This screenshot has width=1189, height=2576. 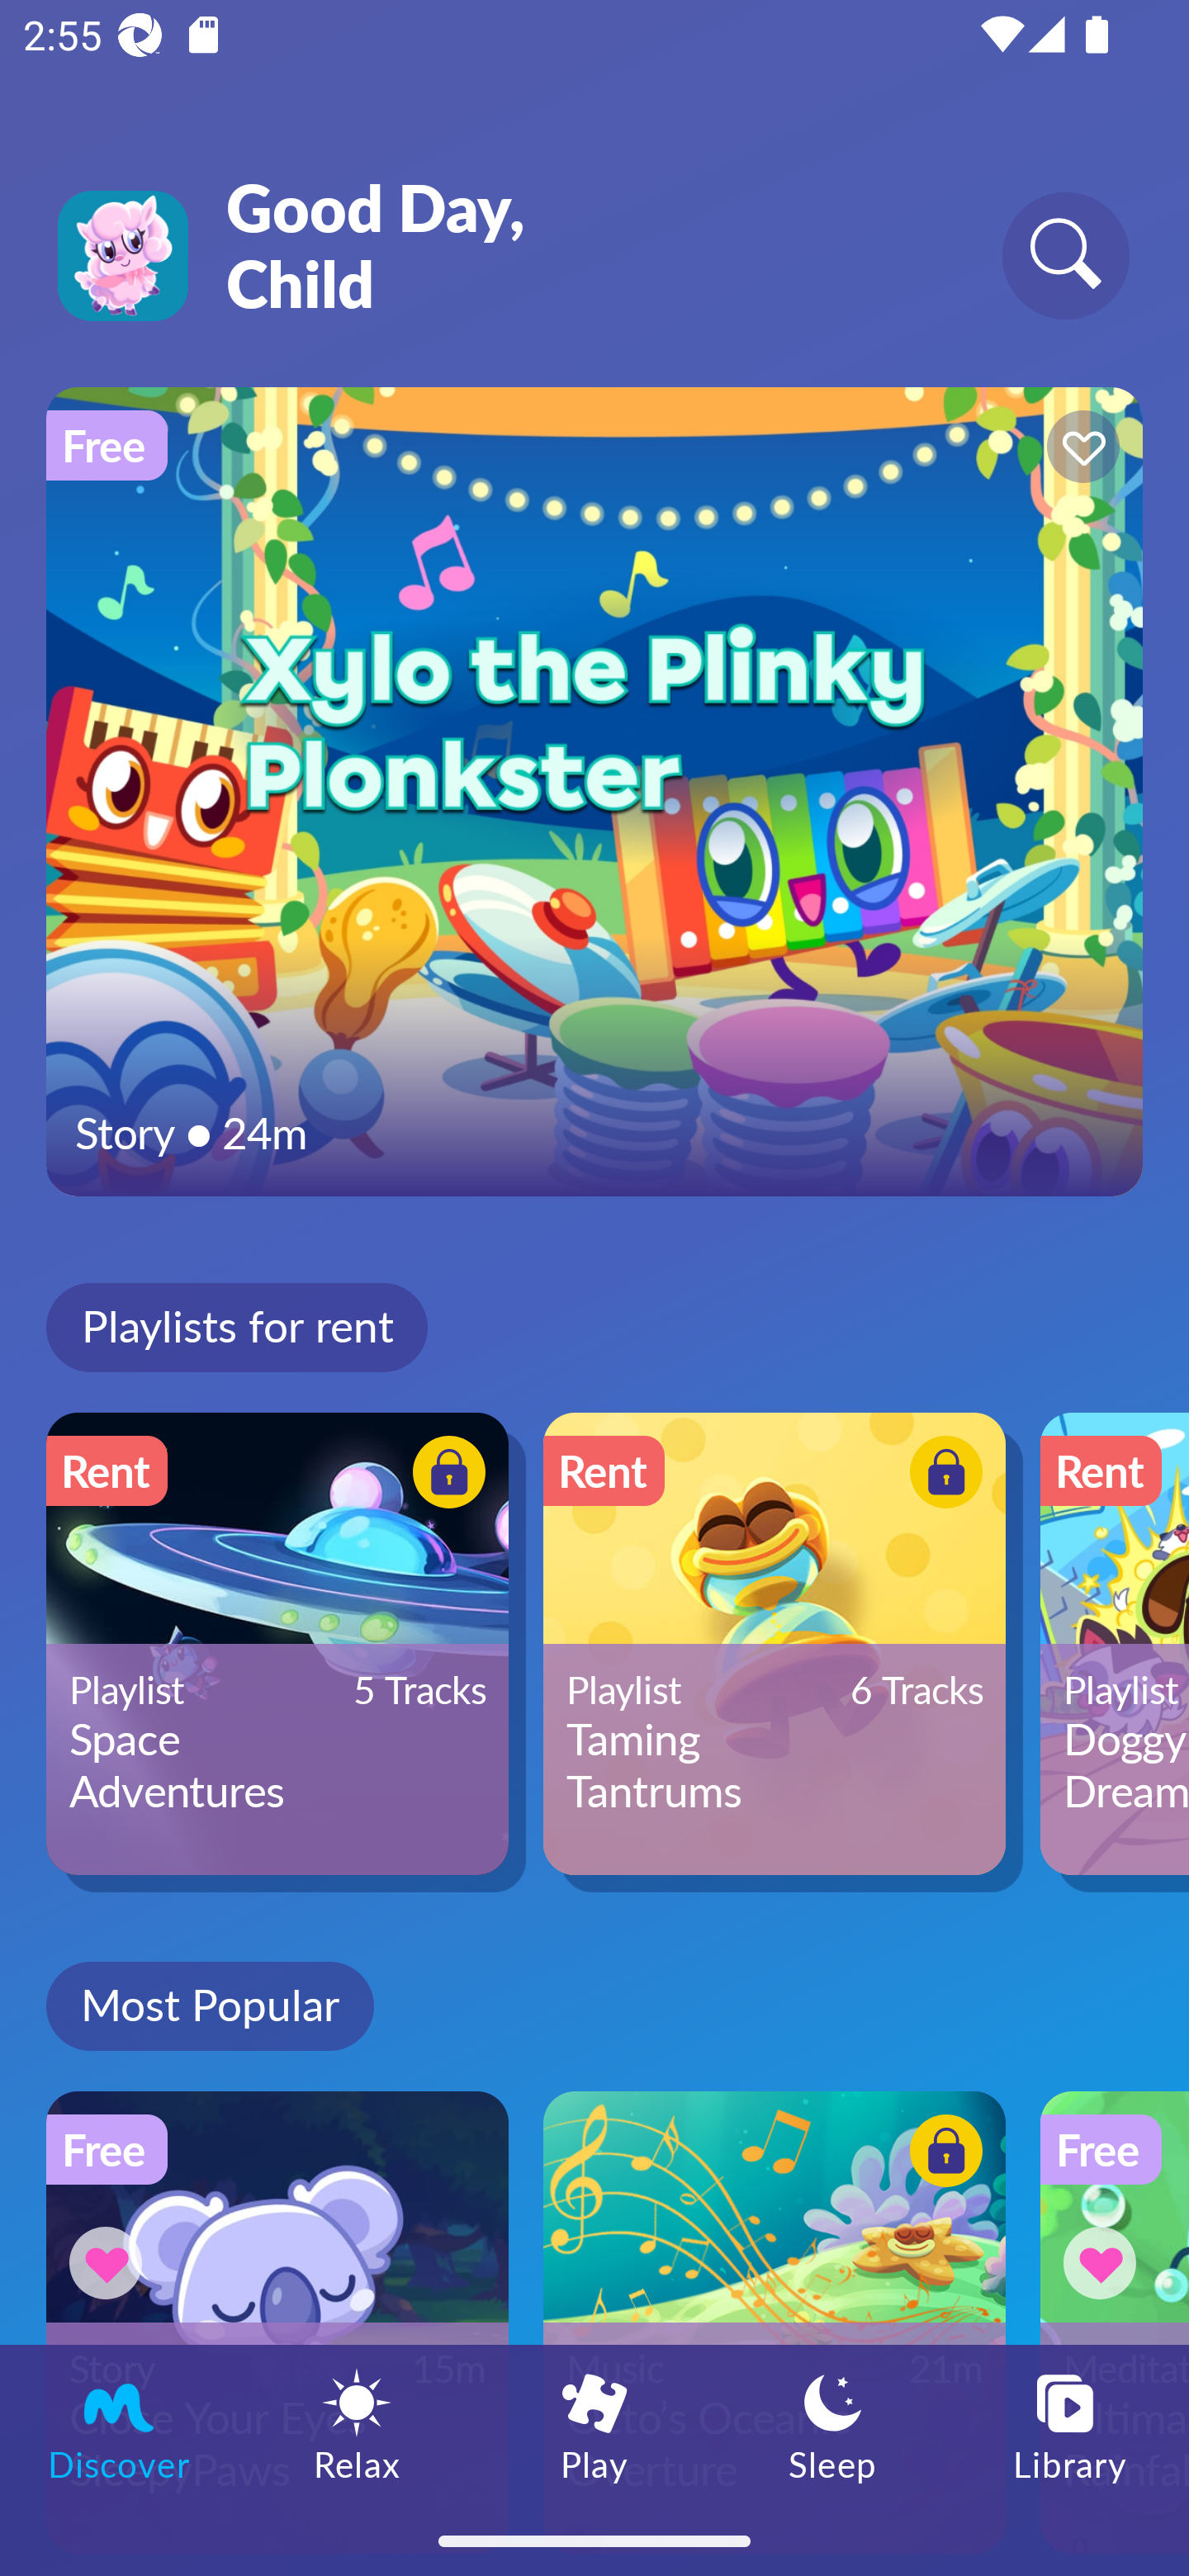 I want to click on Relax, so click(x=357, y=2425).